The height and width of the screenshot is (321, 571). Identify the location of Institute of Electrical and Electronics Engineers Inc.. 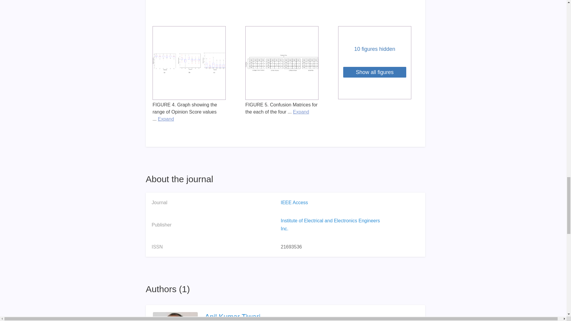
(330, 225).